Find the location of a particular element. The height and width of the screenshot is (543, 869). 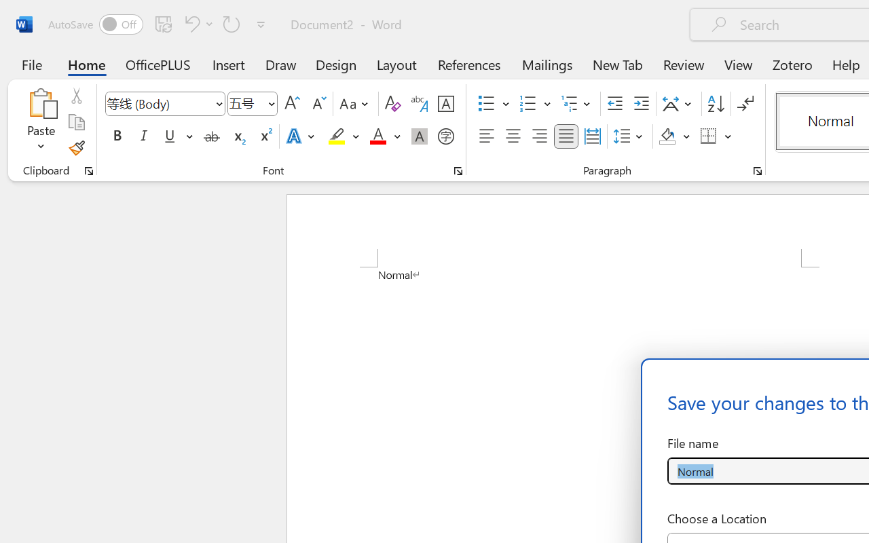

Text Effects and Typography is located at coordinates (301, 136).